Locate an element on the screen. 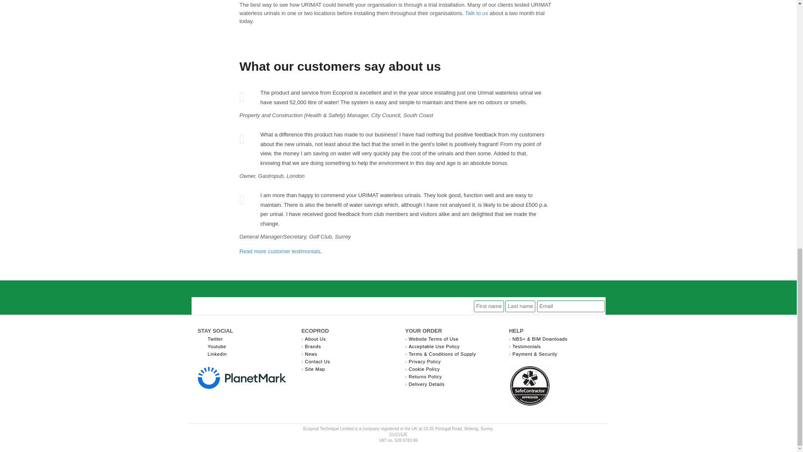 This screenshot has height=452, width=803. Website Terms of Use is located at coordinates (433, 339).